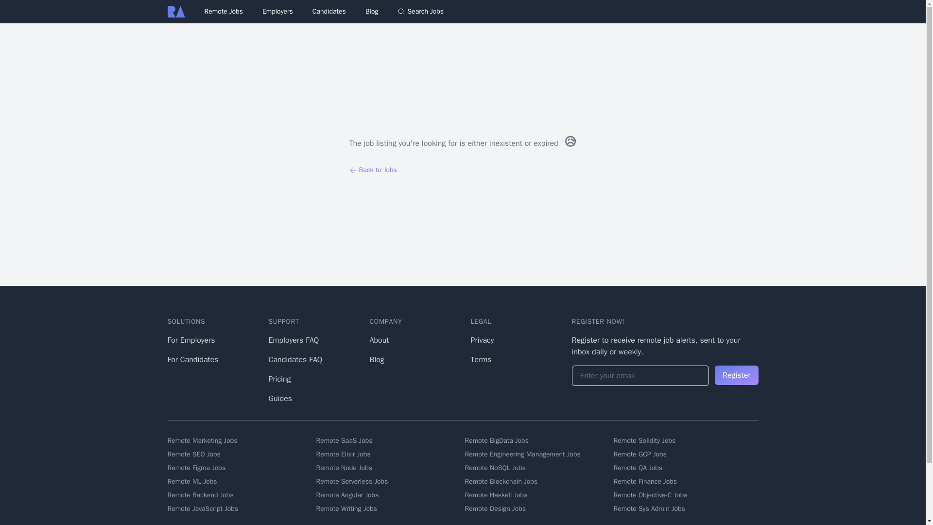 The height and width of the screenshot is (525, 933). I want to click on About, so click(379, 340).